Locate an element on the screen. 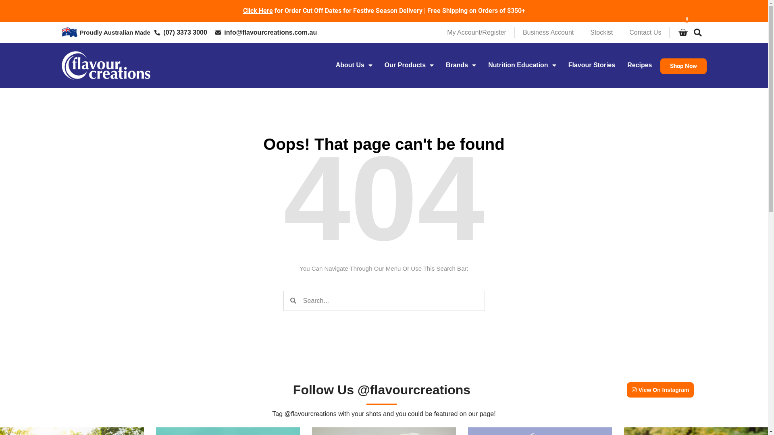  About Us is located at coordinates (354, 65).